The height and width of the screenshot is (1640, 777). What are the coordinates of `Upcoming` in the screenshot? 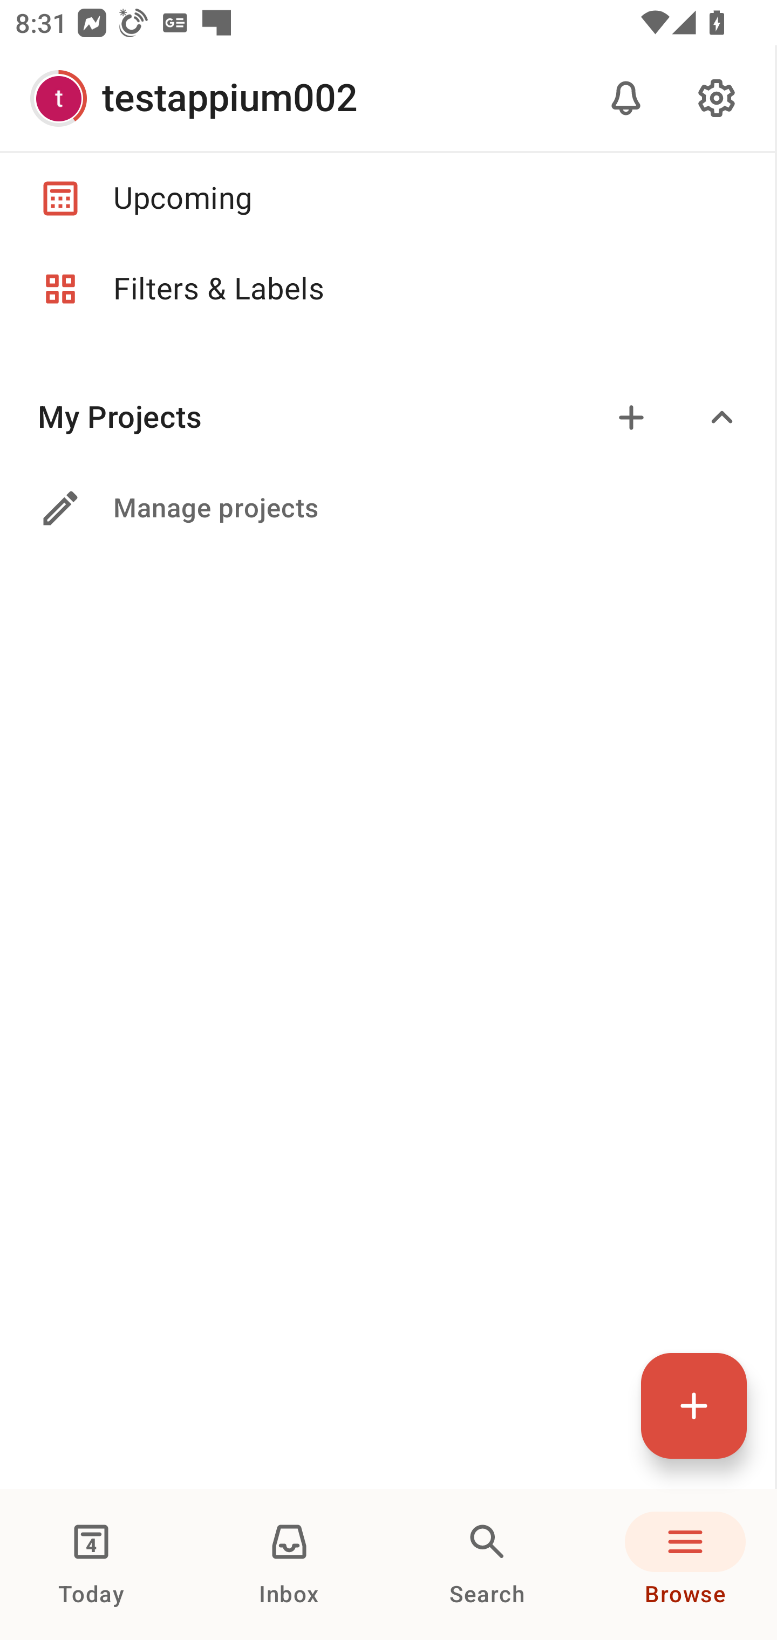 It's located at (387, 198).